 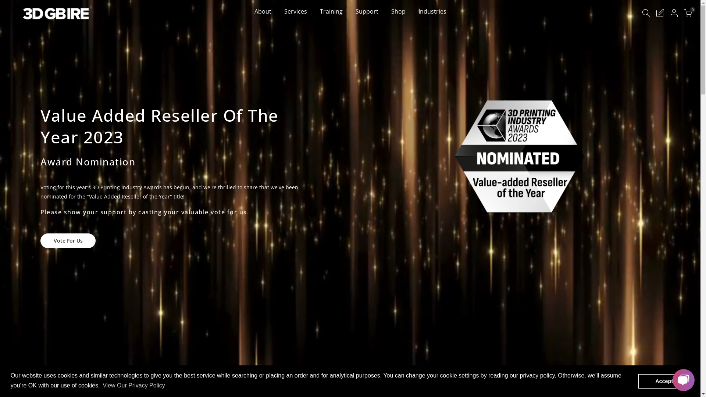 What do you see at coordinates (367, 22) in the screenshot?
I see `Support` at bounding box center [367, 22].